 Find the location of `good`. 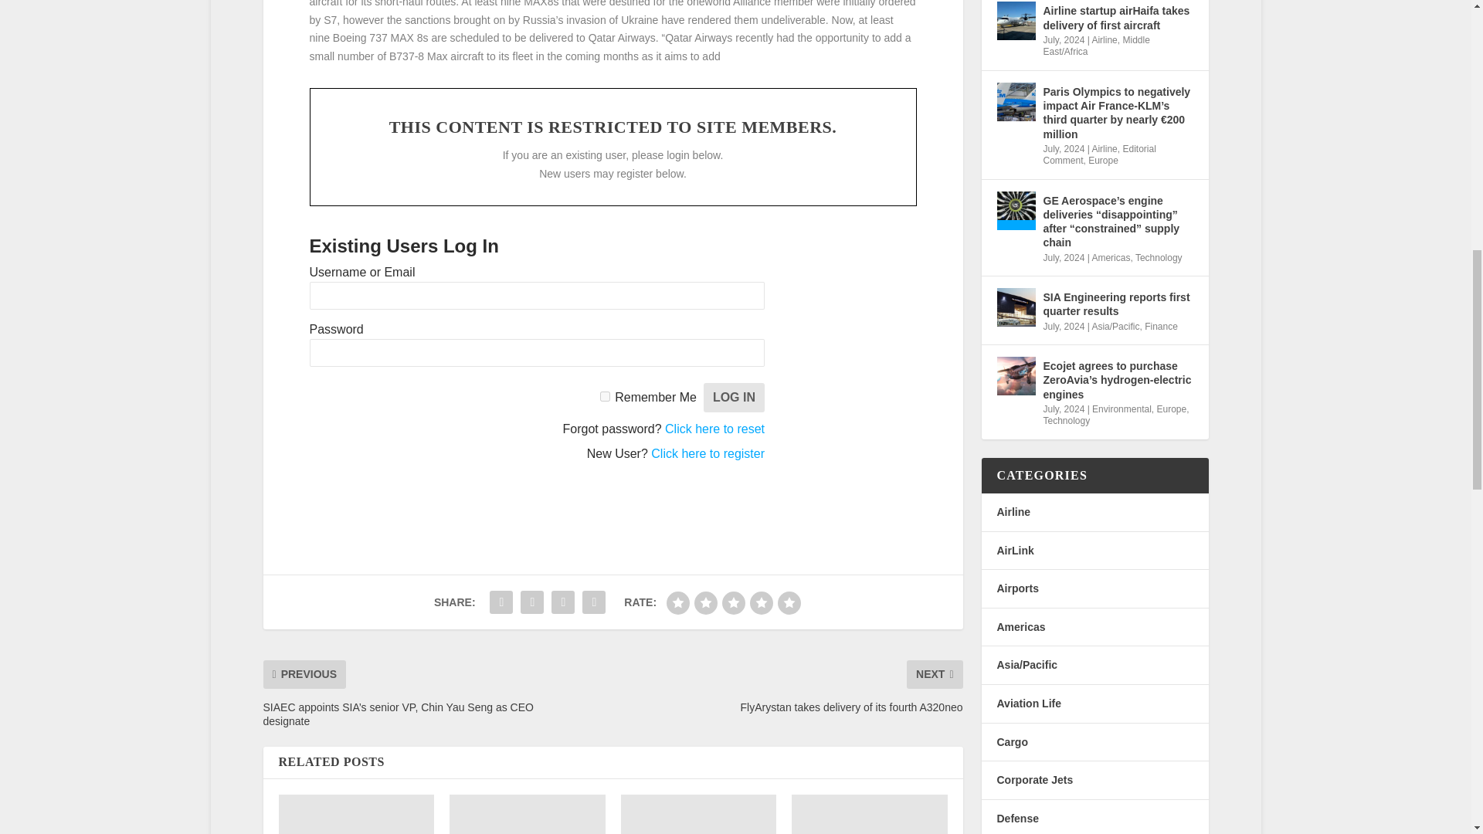

good is located at coordinates (762, 602).